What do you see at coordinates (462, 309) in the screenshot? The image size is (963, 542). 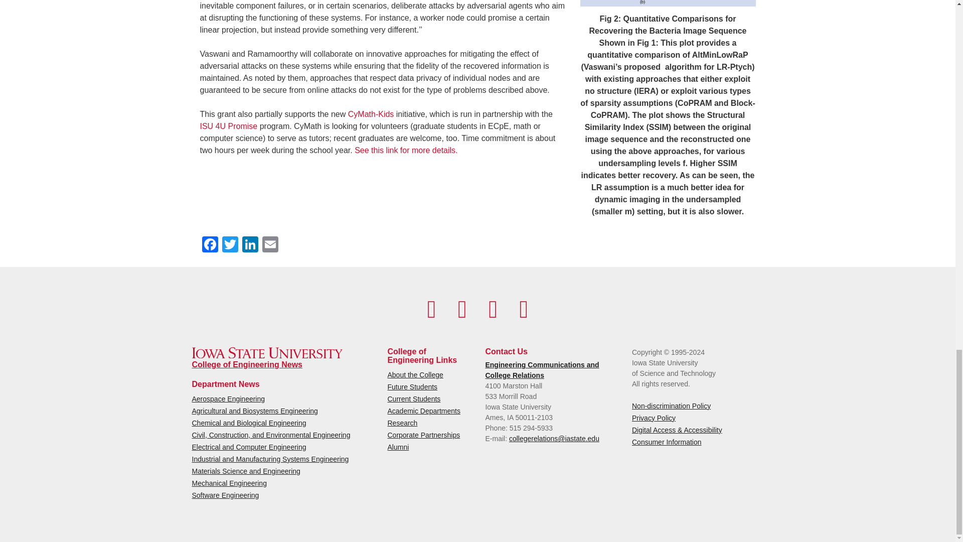 I see `YouTube` at bounding box center [462, 309].